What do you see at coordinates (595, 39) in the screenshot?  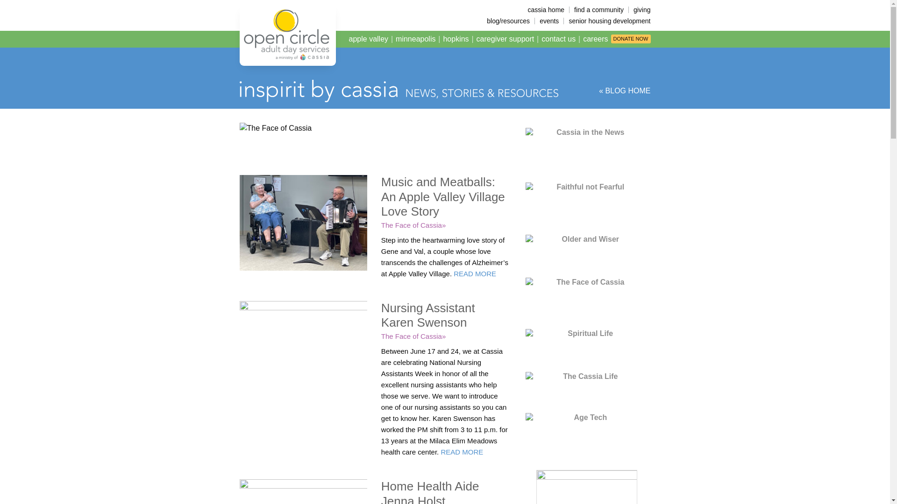 I see `careers` at bounding box center [595, 39].